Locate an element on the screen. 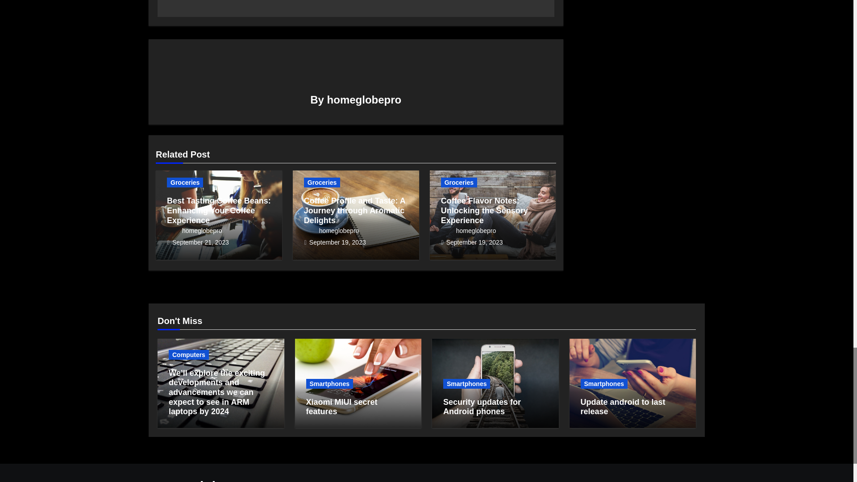 This screenshot has height=482, width=857. September 21, 2023 is located at coordinates (200, 242).